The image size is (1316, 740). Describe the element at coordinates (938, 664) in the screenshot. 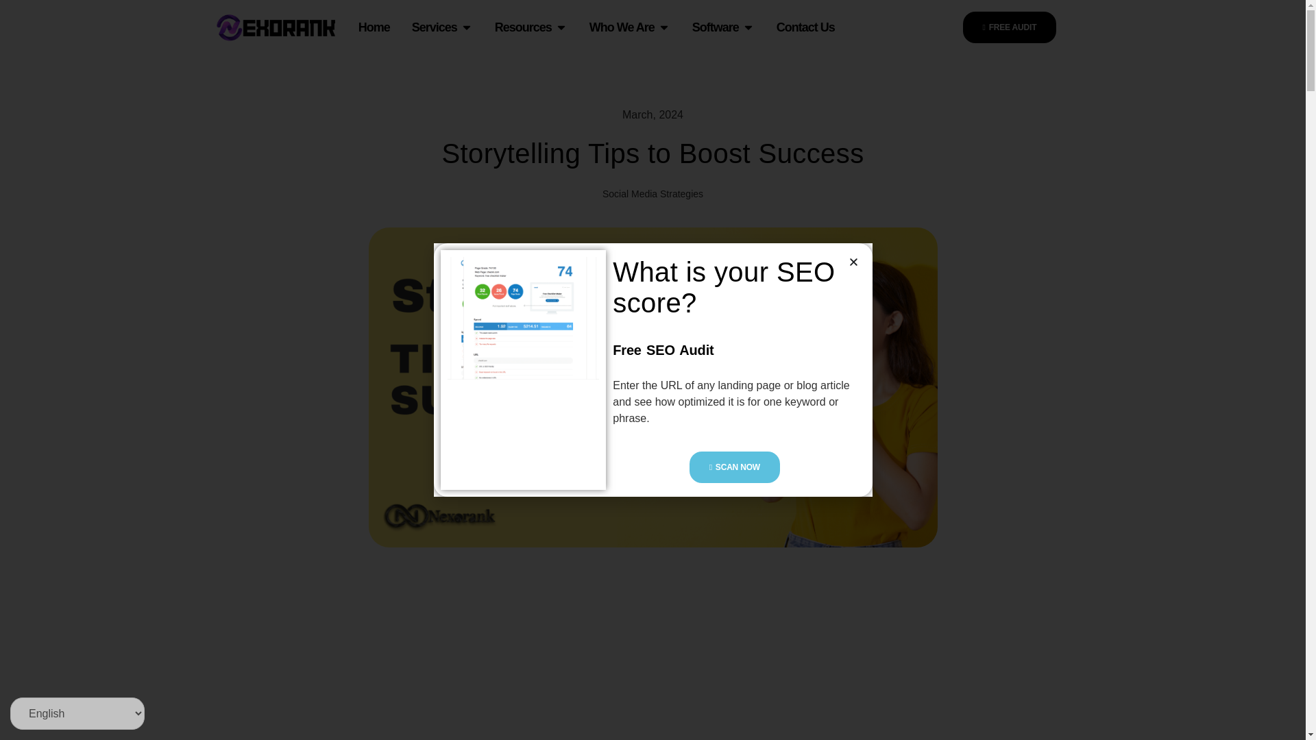

I see `Advertisement` at that location.